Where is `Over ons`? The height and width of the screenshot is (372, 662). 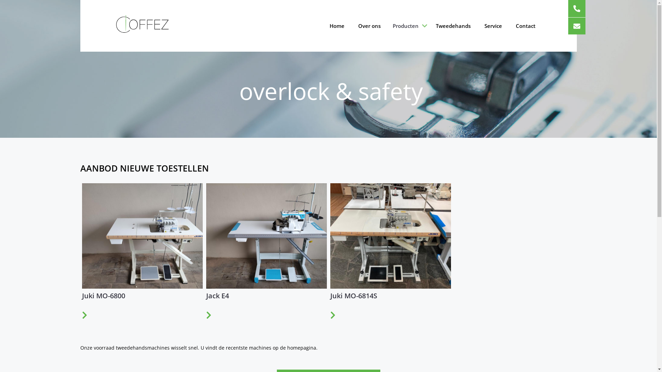
Over ons is located at coordinates (369, 26).